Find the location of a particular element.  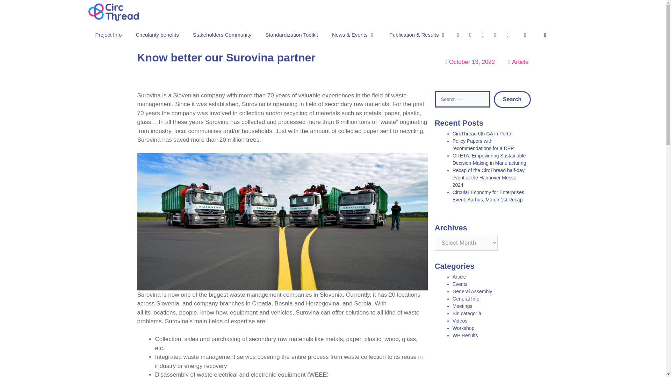

Circthread is located at coordinates (115, 12).